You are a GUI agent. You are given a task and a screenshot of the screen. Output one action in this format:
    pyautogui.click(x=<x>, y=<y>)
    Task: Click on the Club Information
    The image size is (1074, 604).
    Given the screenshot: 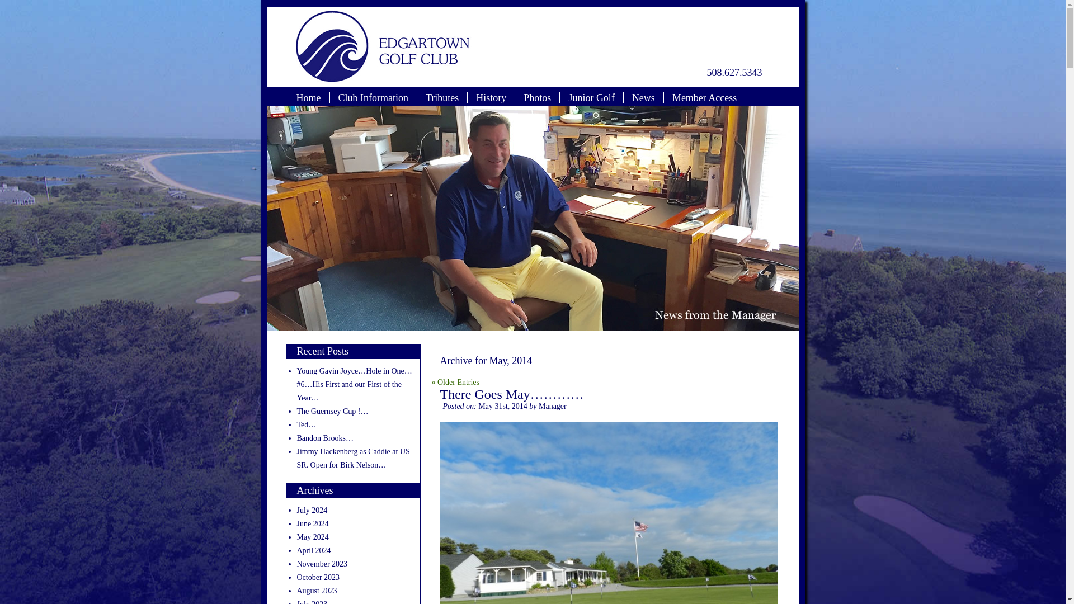 What is the action you would take?
    pyautogui.click(x=373, y=97)
    